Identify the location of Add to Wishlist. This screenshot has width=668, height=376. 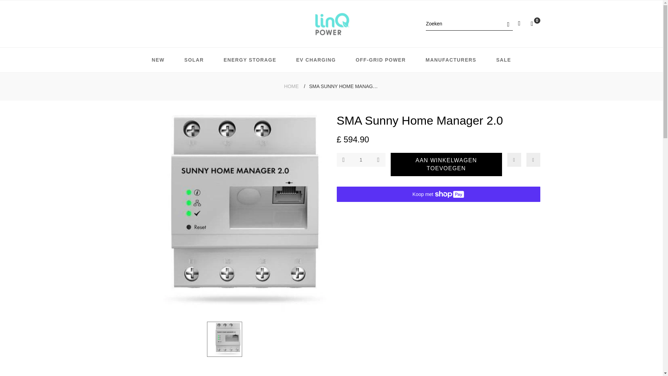
(514, 159).